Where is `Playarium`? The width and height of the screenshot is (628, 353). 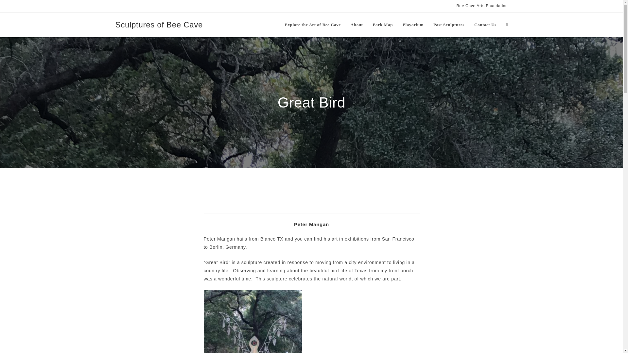 Playarium is located at coordinates (413, 25).